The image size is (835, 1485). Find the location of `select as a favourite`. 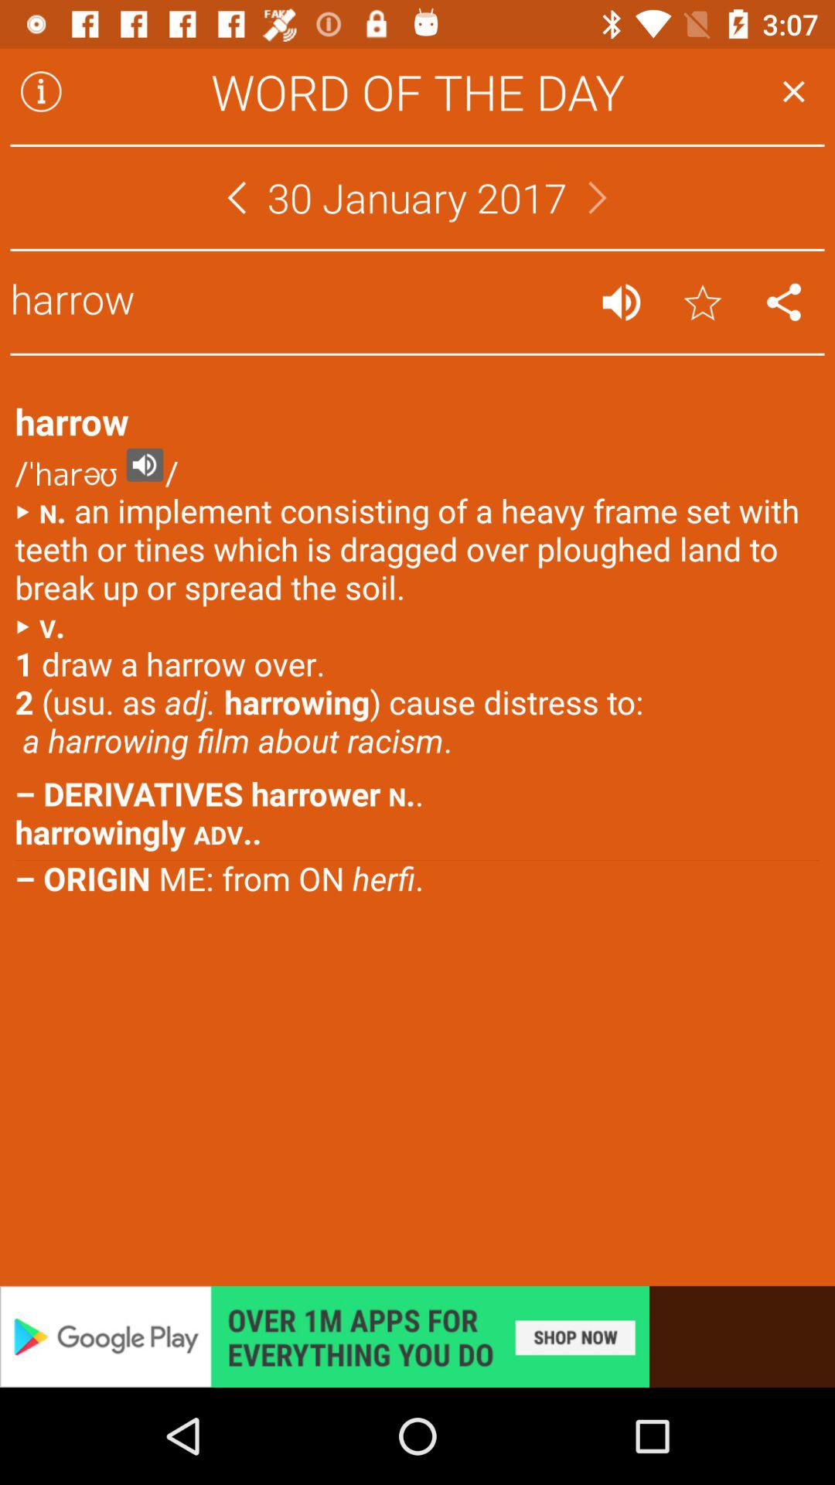

select as a favourite is located at coordinates (702, 302).